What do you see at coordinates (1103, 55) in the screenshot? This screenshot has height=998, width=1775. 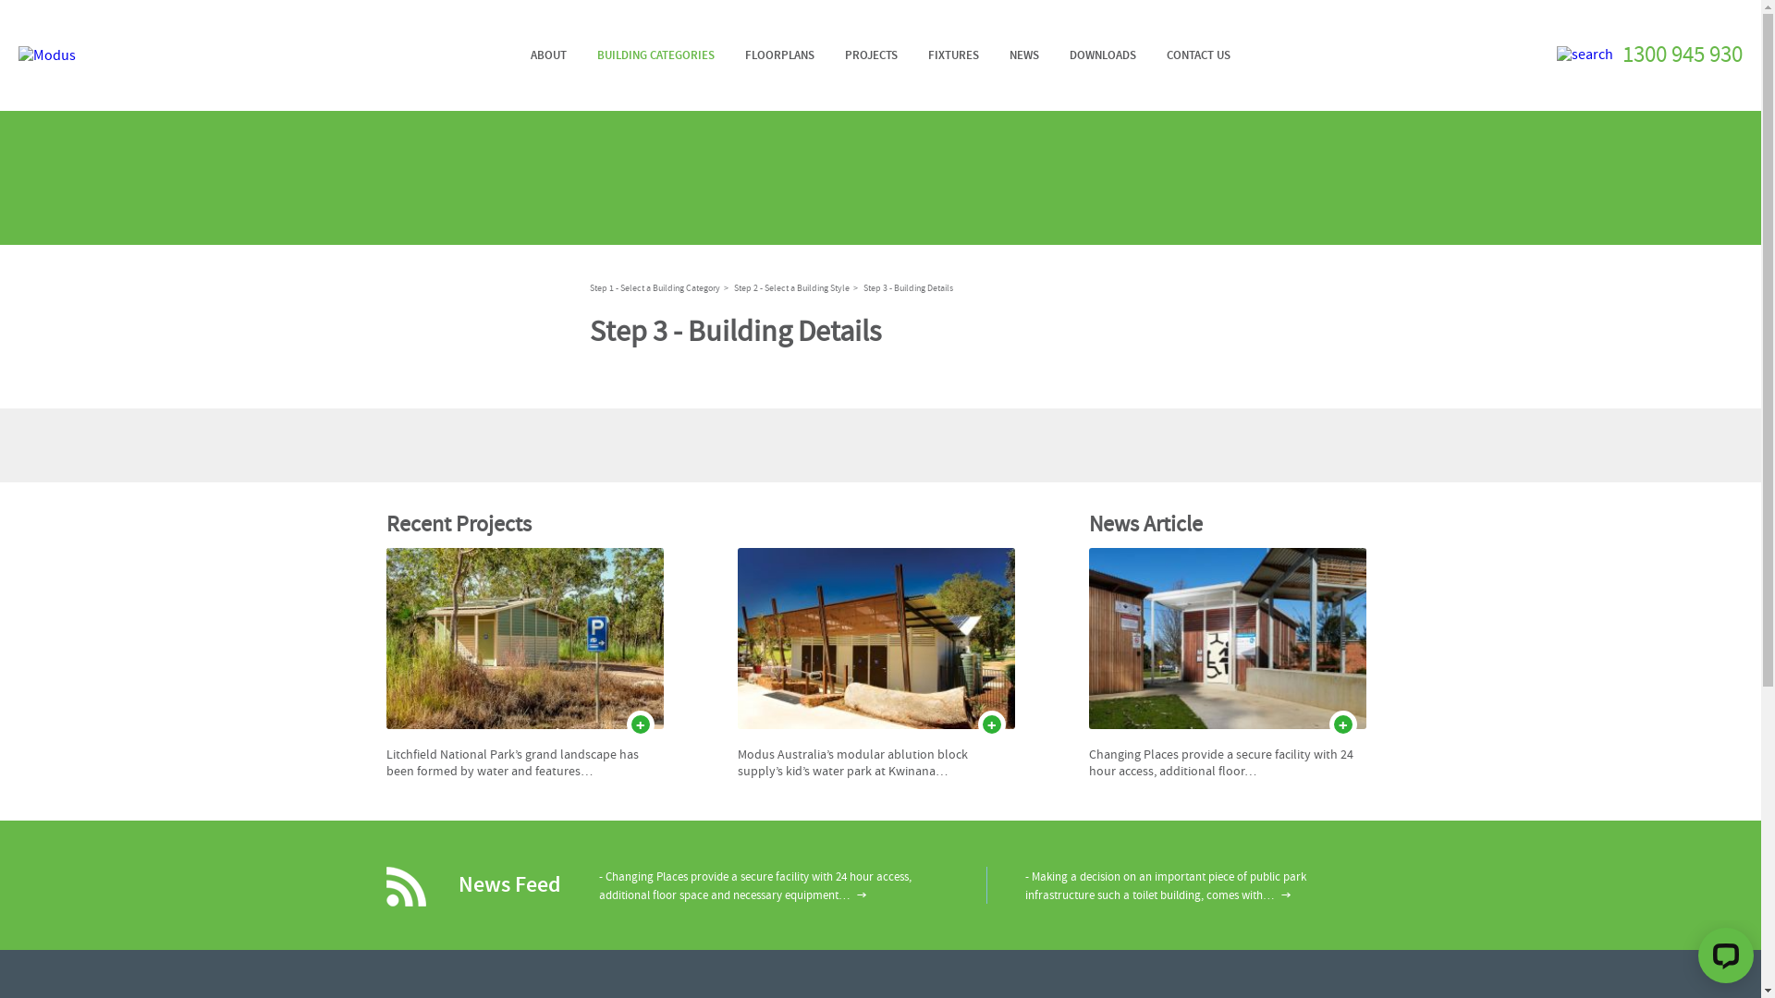 I see `DOWNLOADS` at bounding box center [1103, 55].